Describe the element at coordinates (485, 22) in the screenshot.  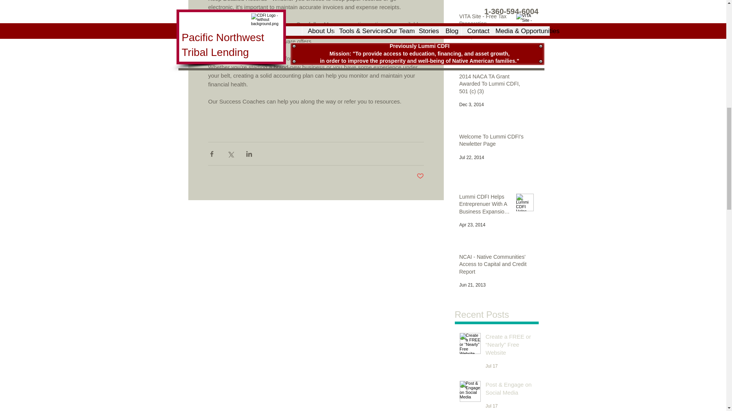
I see `VITA Site - Free Tax Preparation` at that location.